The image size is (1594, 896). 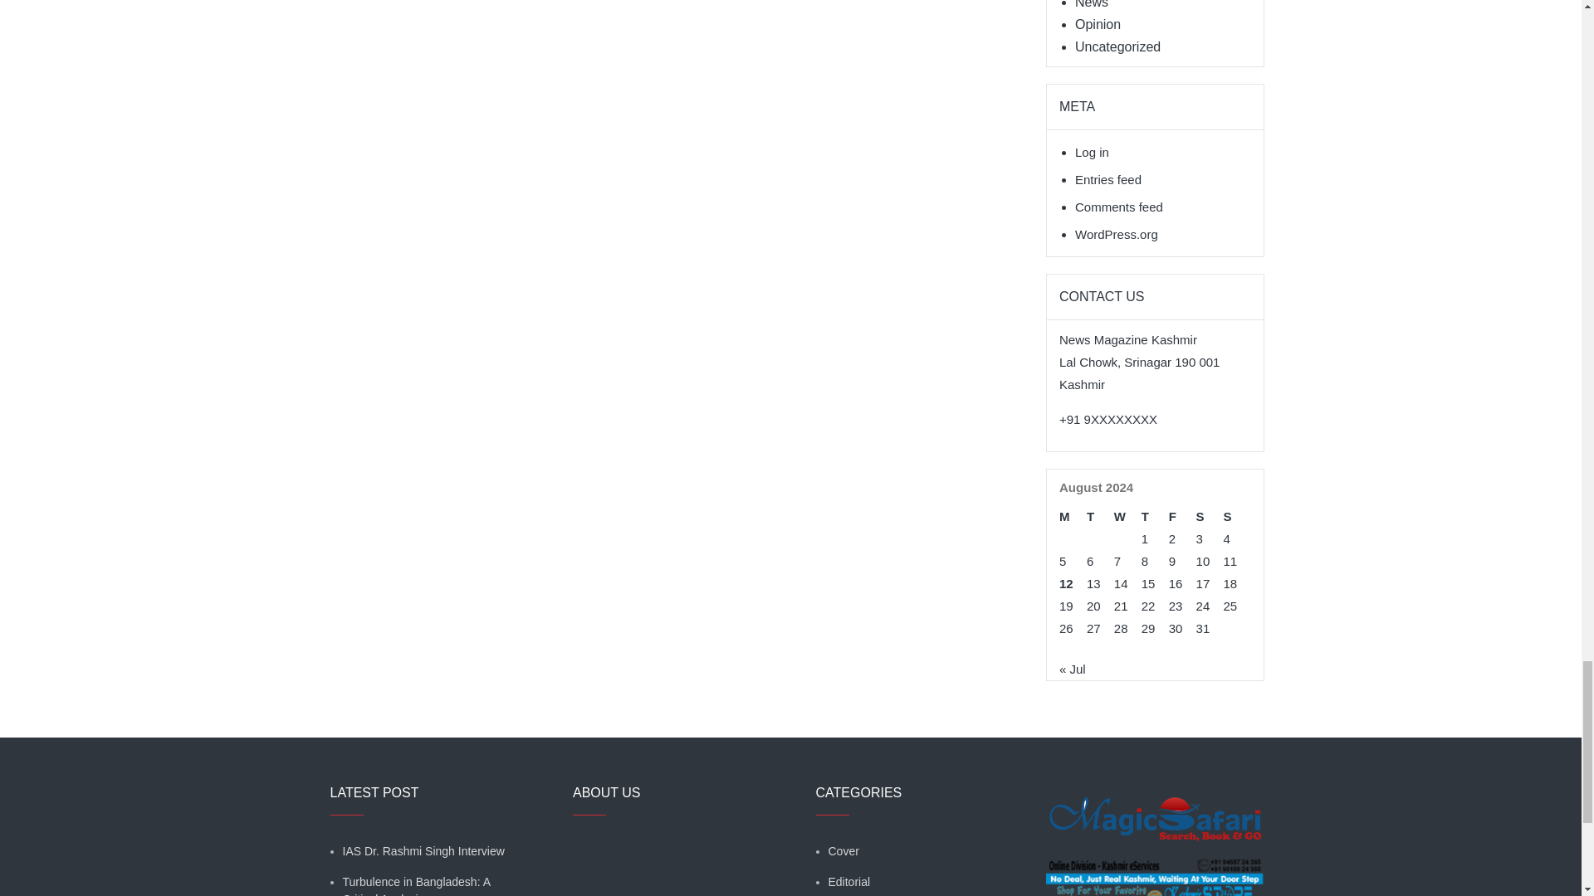 What do you see at coordinates (1154, 880) in the screenshot?
I see `262x220 Ads` at bounding box center [1154, 880].